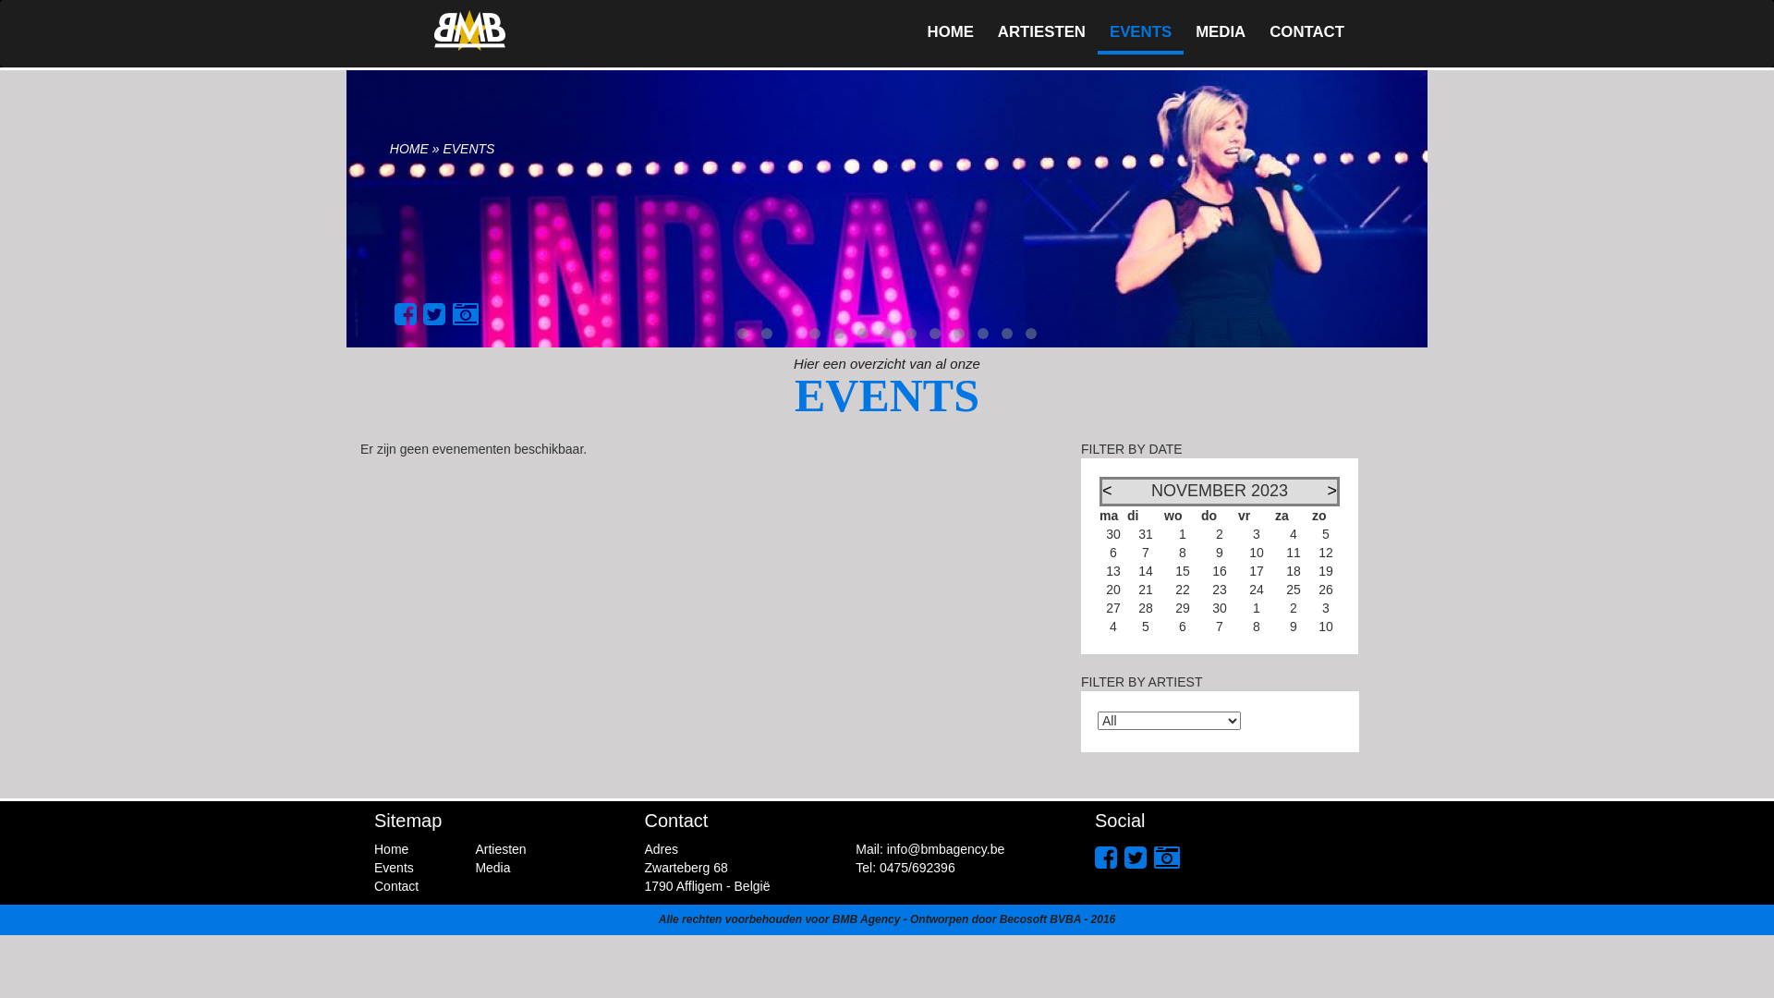 The height and width of the screenshot is (998, 1774). I want to click on CONTACT, so click(1306, 32).